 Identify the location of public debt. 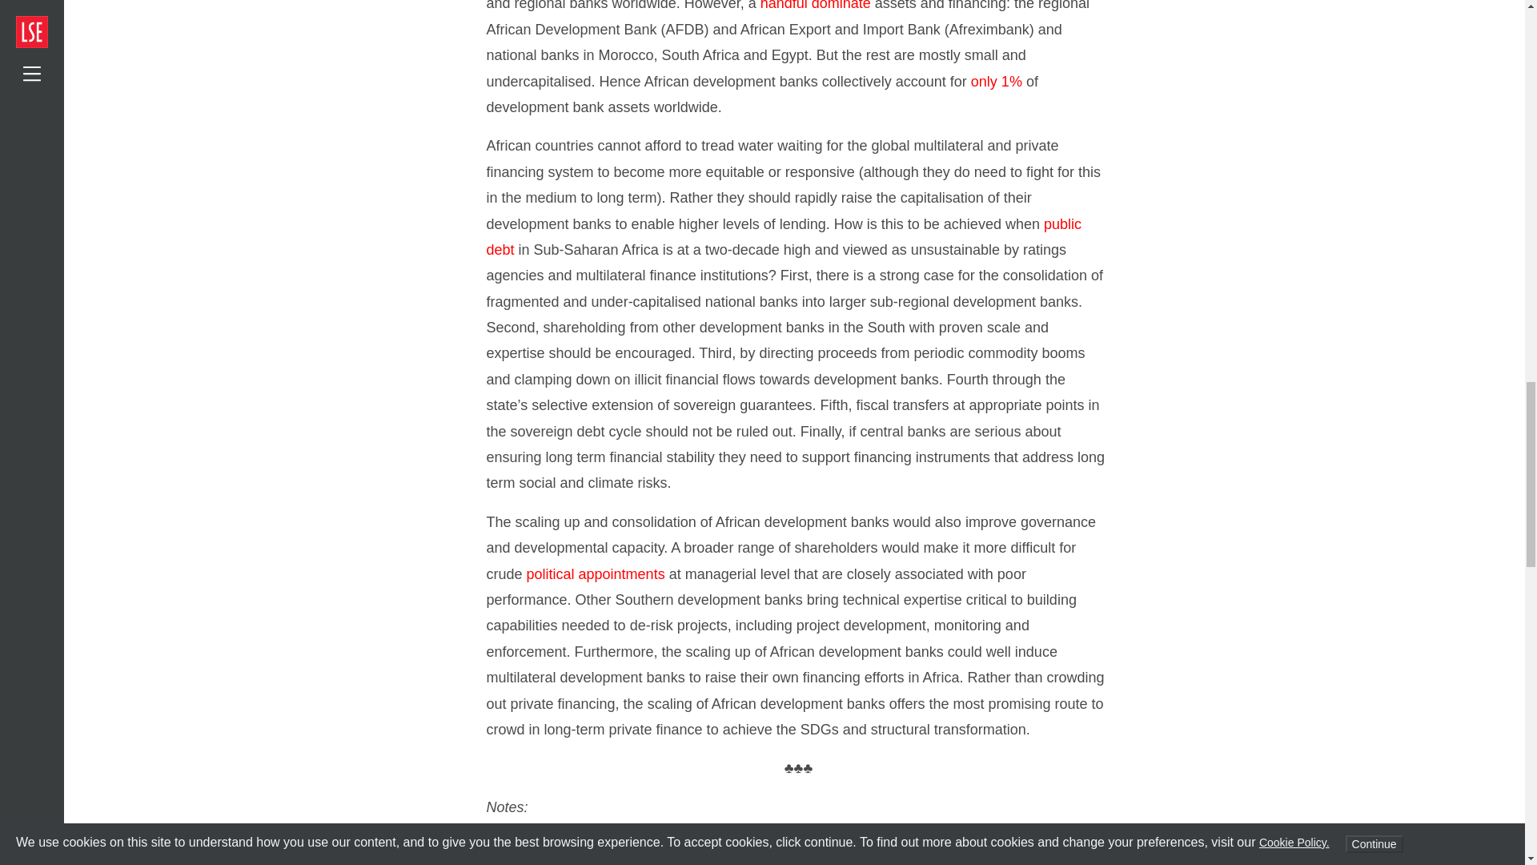
(785, 237).